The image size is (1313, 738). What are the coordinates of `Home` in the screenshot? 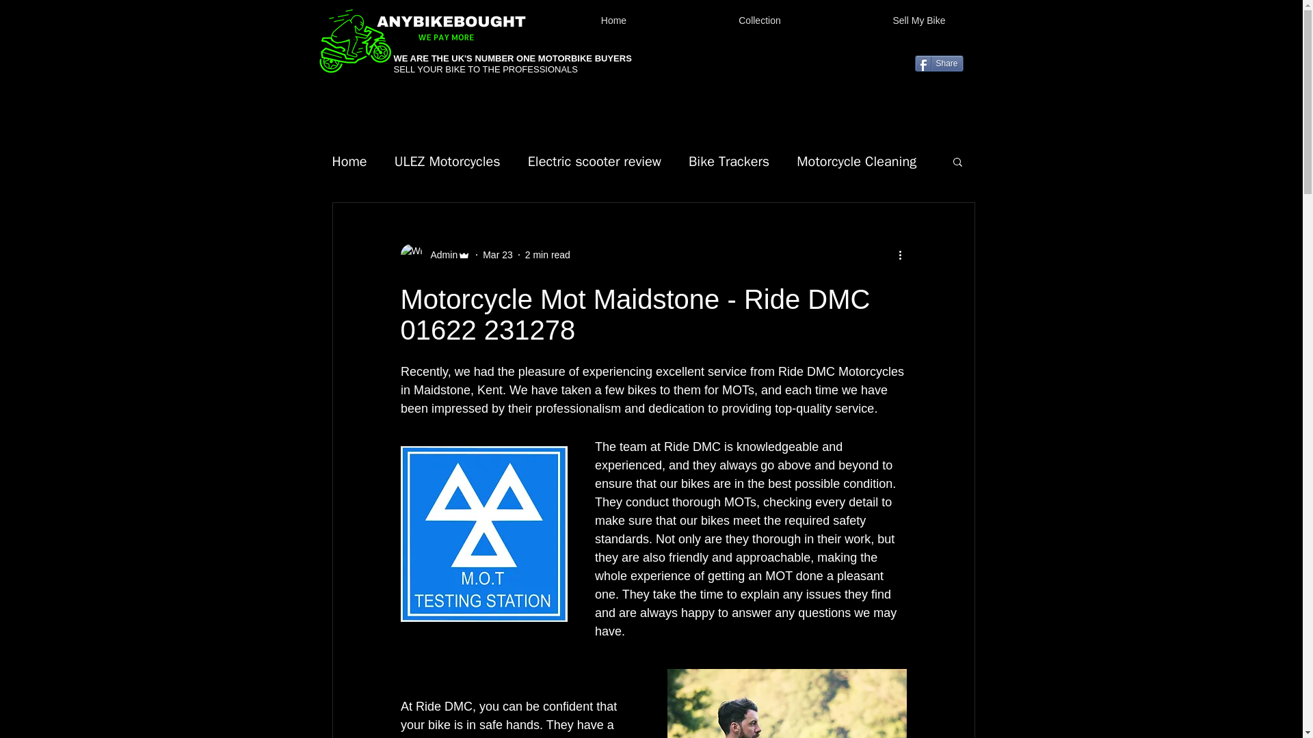 It's located at (349, 161).